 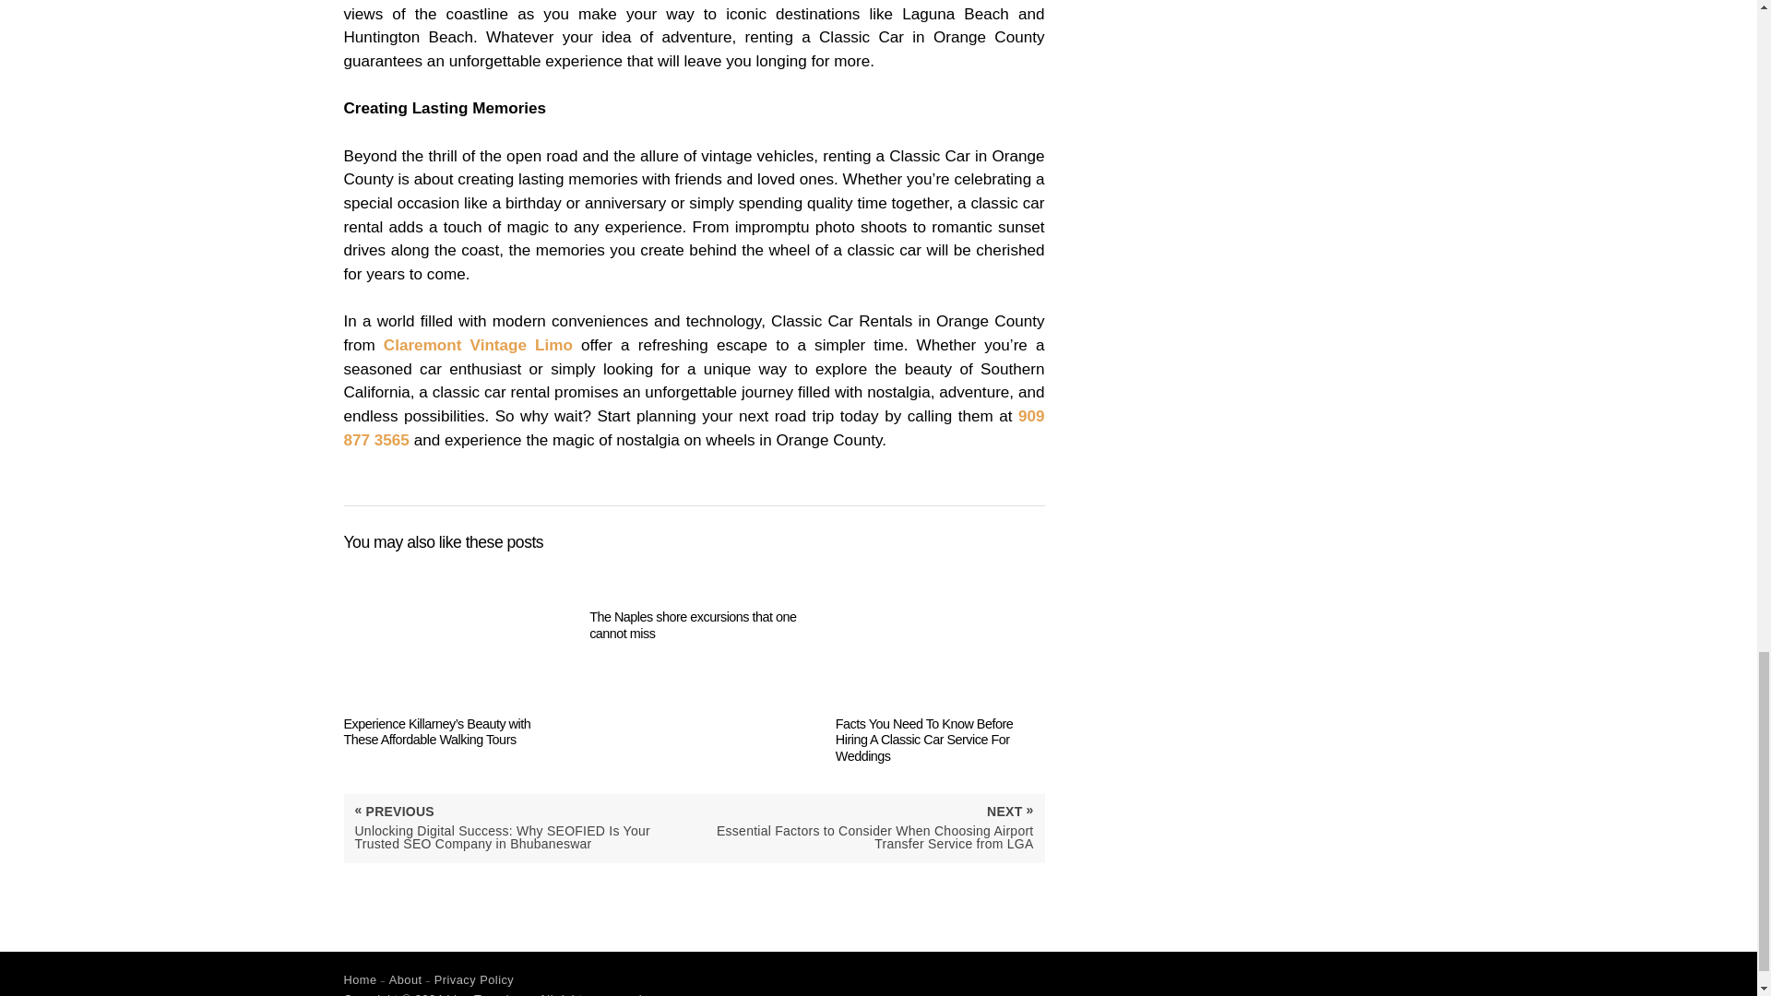 I want to click on 909 877 3565, so click(x=694, y=428).